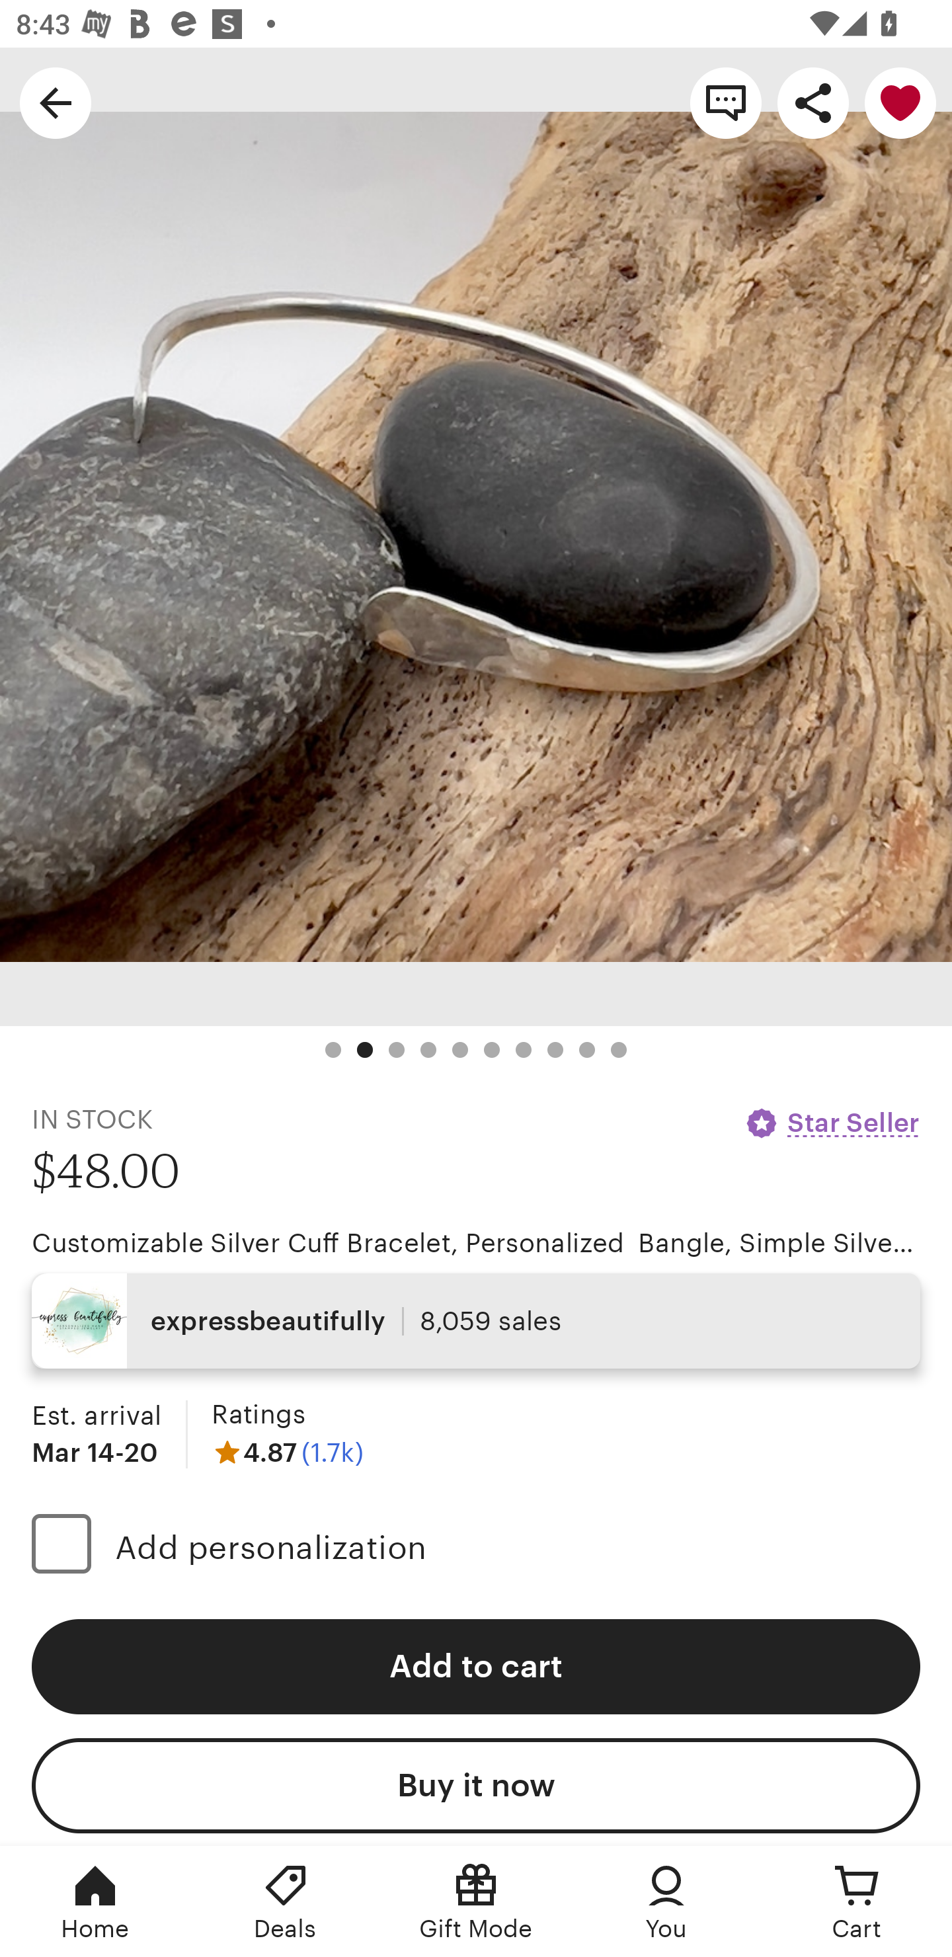  Describe the element at coordinates (666, 1901) in the screenshot. I see `You` at that location.